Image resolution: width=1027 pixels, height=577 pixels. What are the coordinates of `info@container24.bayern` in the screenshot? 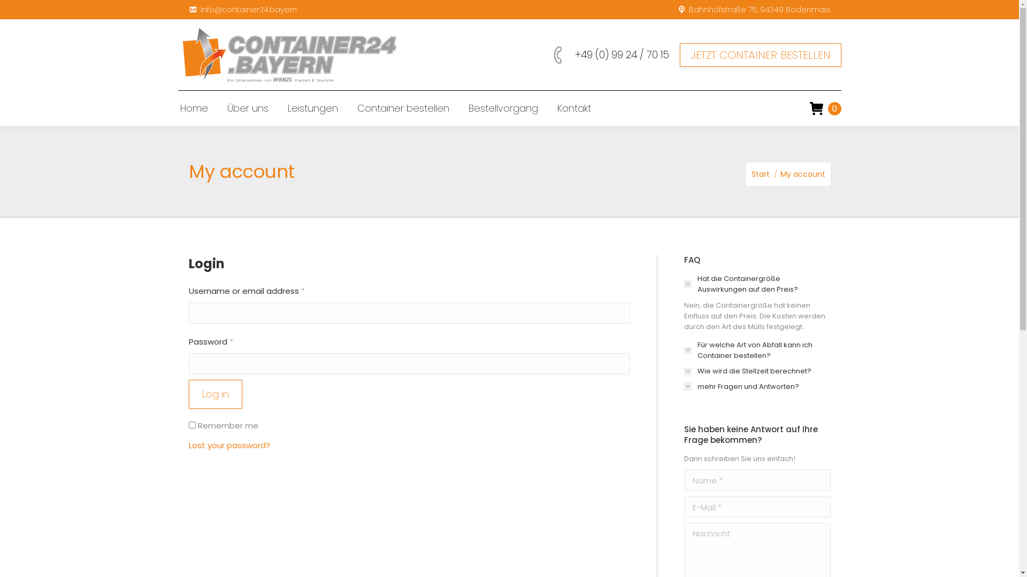 It's located at (243, 10).